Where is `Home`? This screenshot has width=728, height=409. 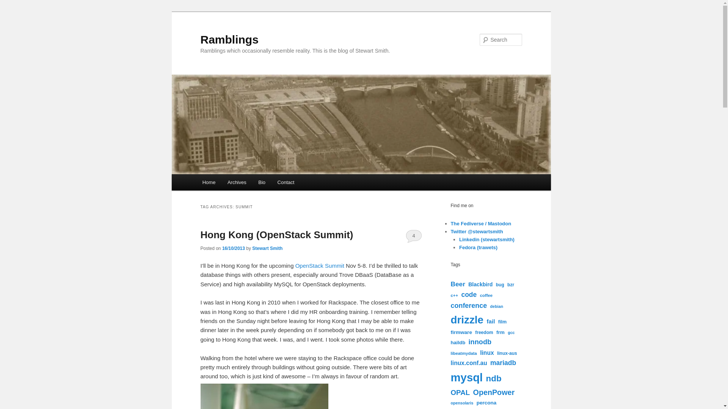 Home is located at coordinates (209, 183).